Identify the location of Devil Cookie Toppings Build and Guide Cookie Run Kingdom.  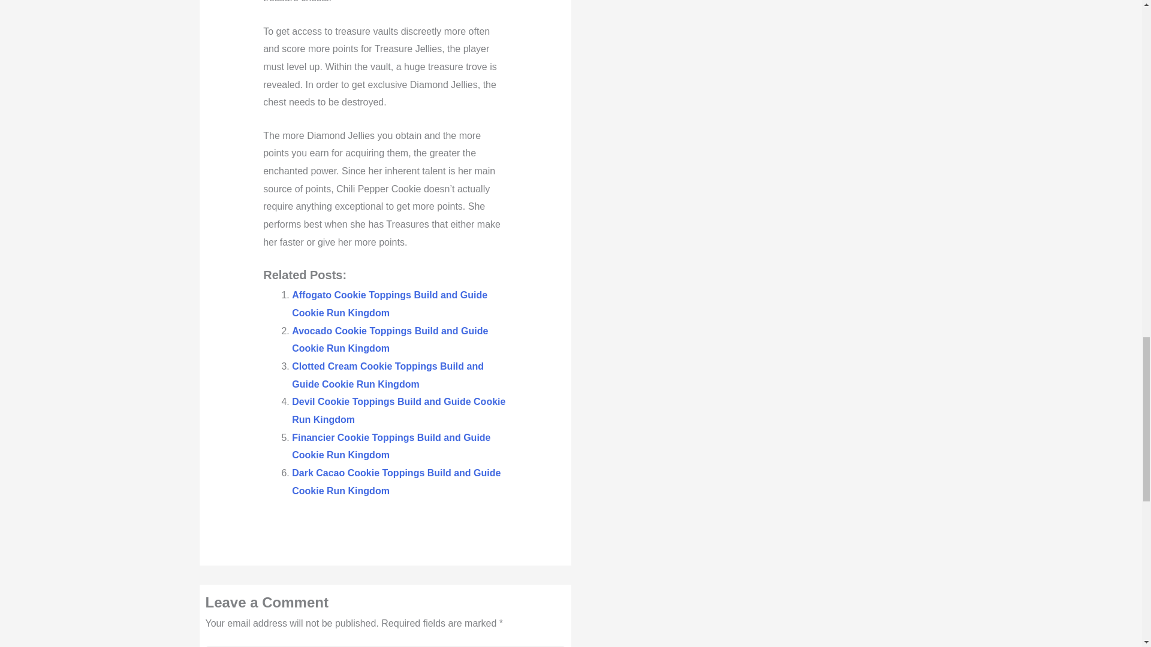
(398, 410).